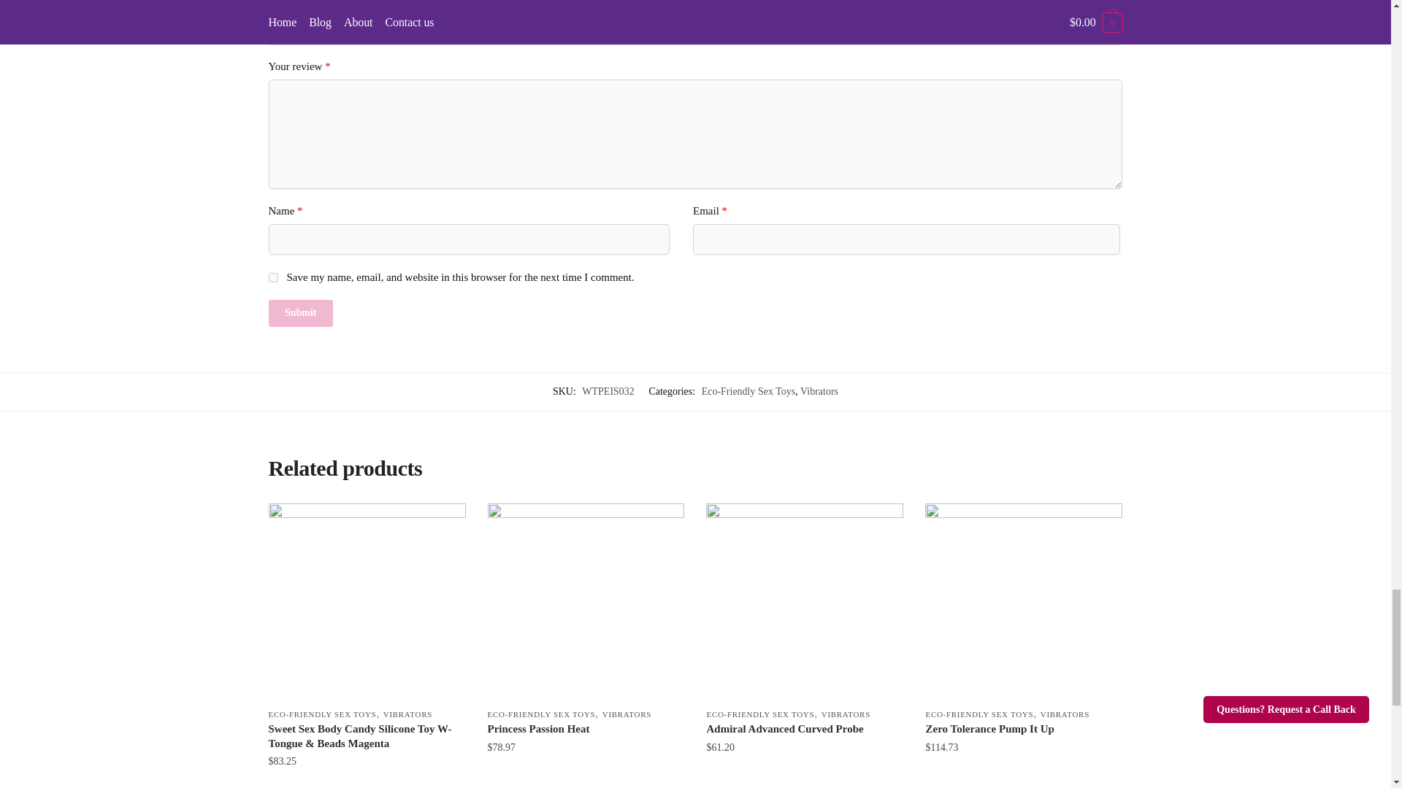  What do you see at coordinates (301, 314) in the screenshot?
I see `Submit` at bounding box center [301, 314].